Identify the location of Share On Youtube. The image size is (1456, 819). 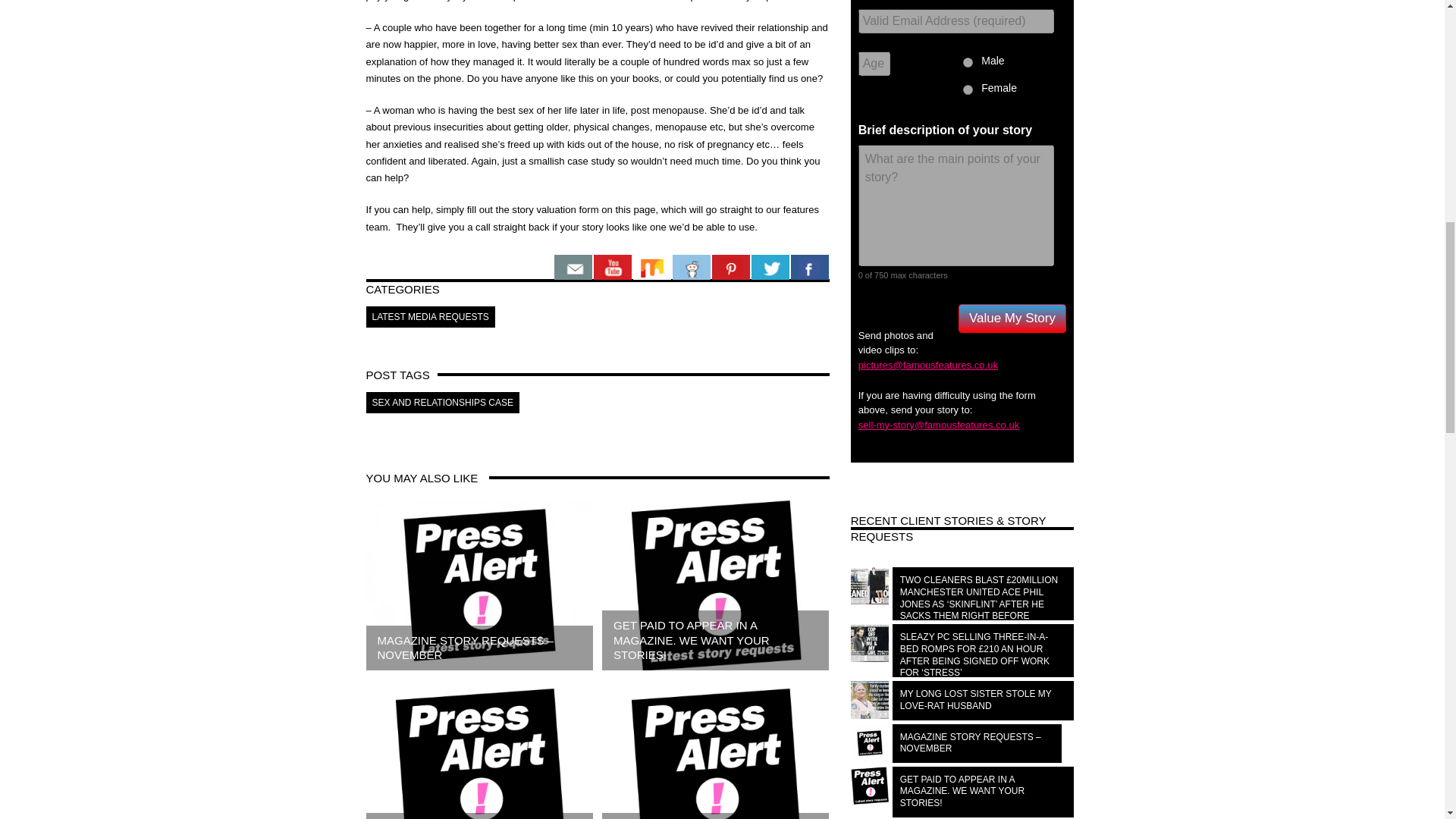
(611, 267).